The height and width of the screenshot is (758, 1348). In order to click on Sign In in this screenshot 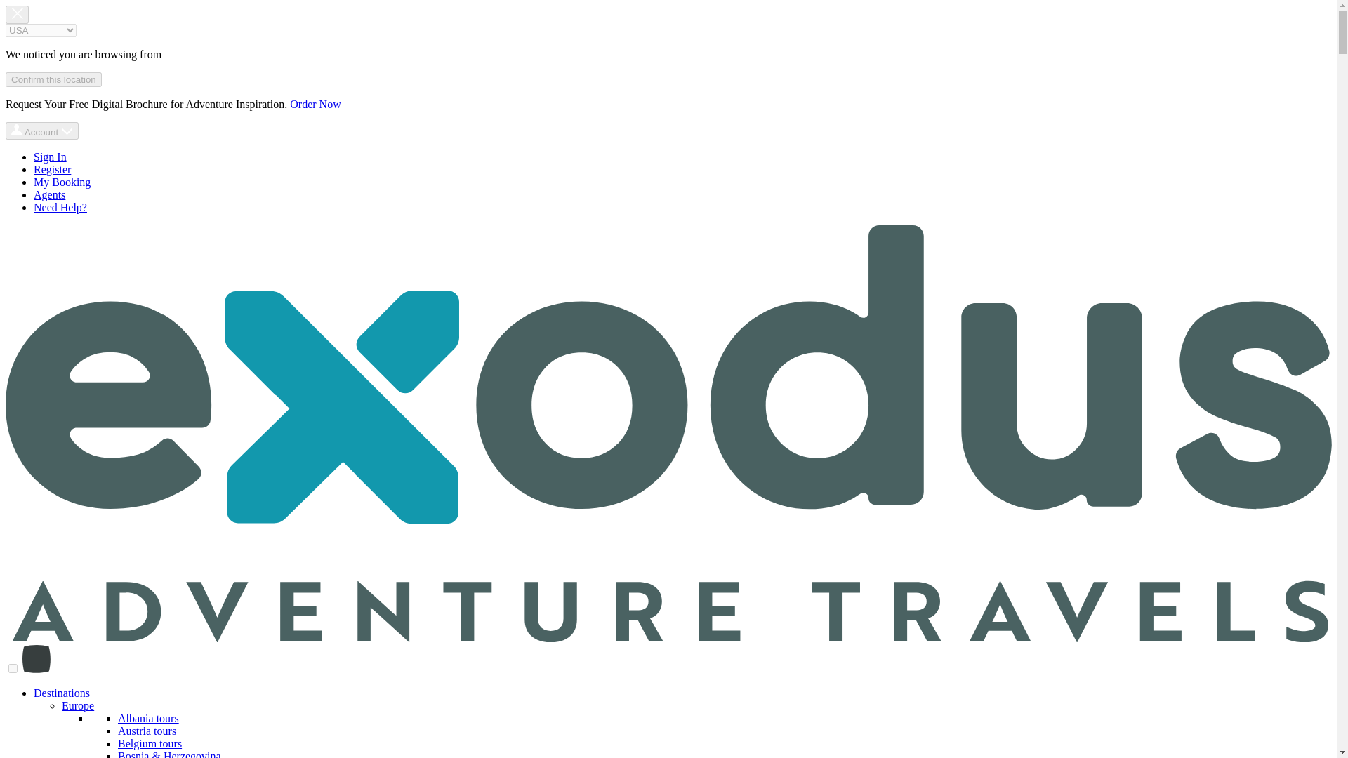, I will do `click(50, 157)`.